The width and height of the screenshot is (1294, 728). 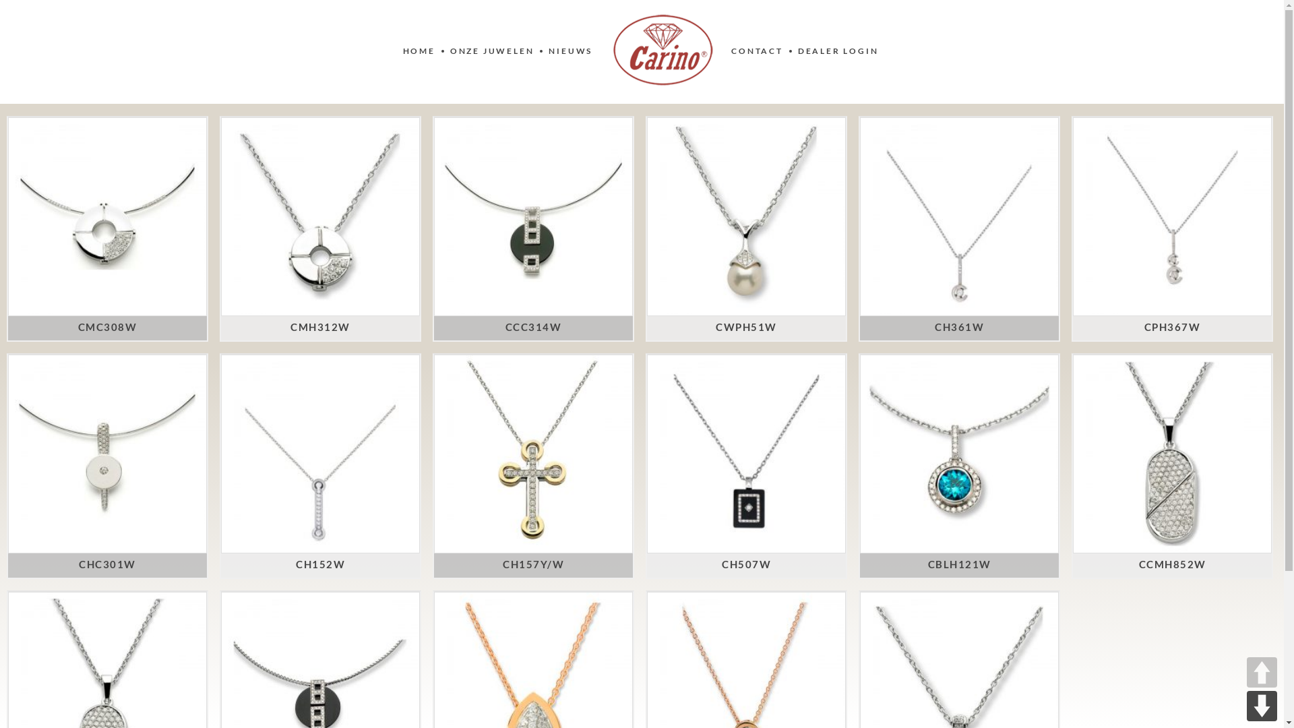 I want to click on CPH367W, so click(x=1173, y=328).